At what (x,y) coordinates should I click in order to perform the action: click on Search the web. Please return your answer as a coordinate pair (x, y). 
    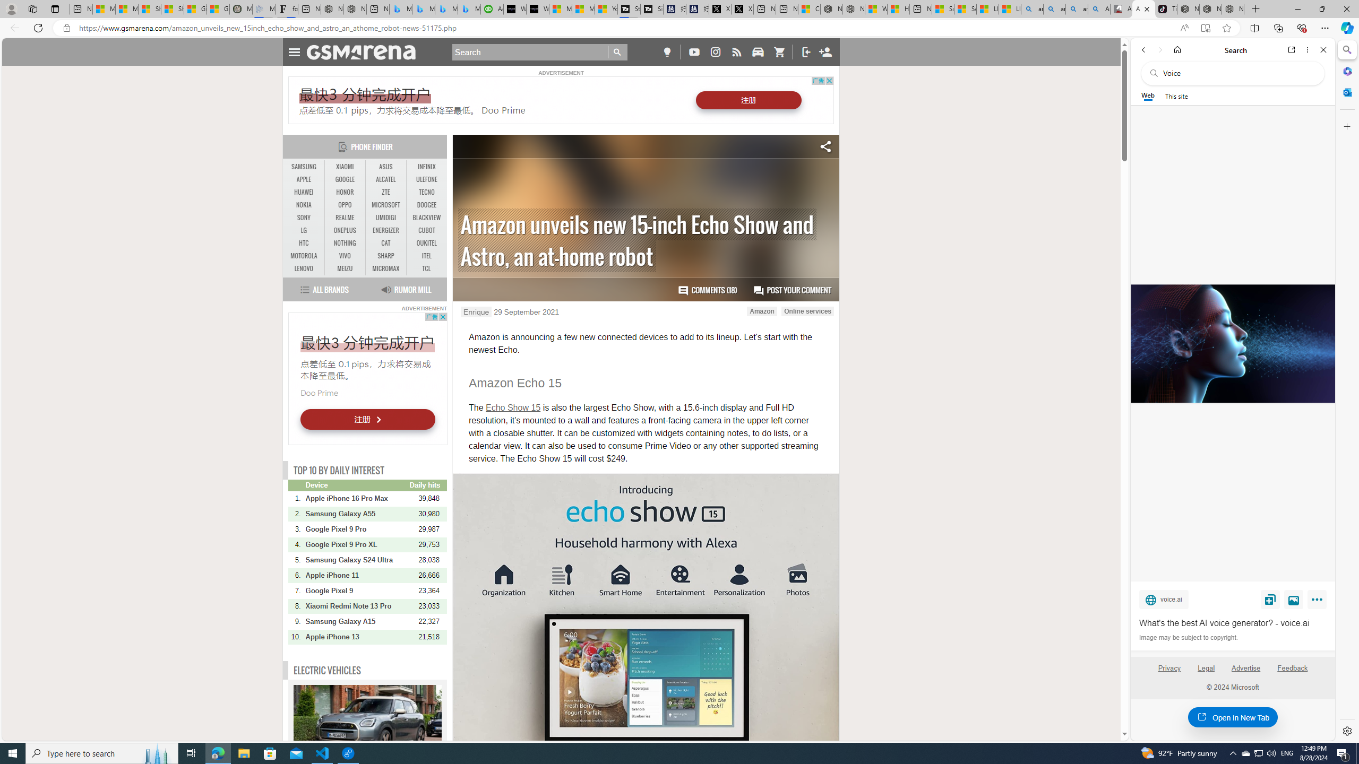
    Looking at the image, I should click on (1238, 73).